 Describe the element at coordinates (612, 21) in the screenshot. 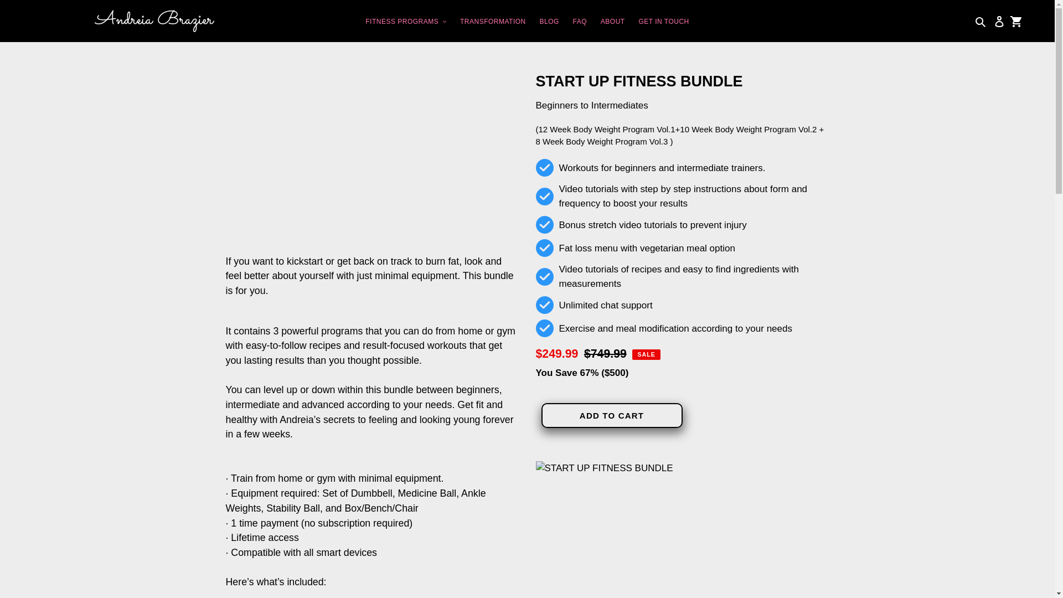

I see `ABOUT` at that location.